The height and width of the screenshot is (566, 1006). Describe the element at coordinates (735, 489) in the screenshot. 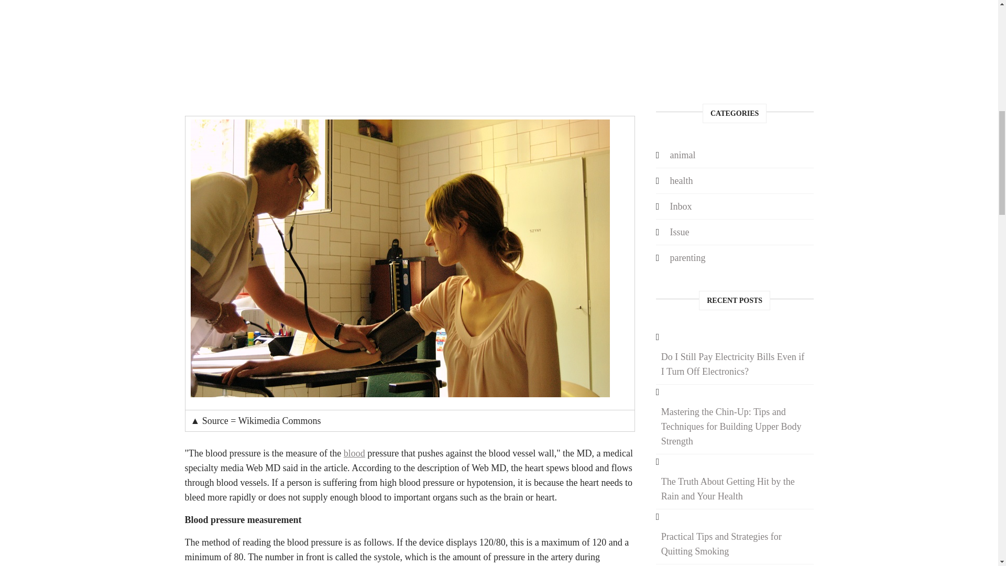

I see `The Truth About Getting Hit by the Rain and Your Health` at that location.